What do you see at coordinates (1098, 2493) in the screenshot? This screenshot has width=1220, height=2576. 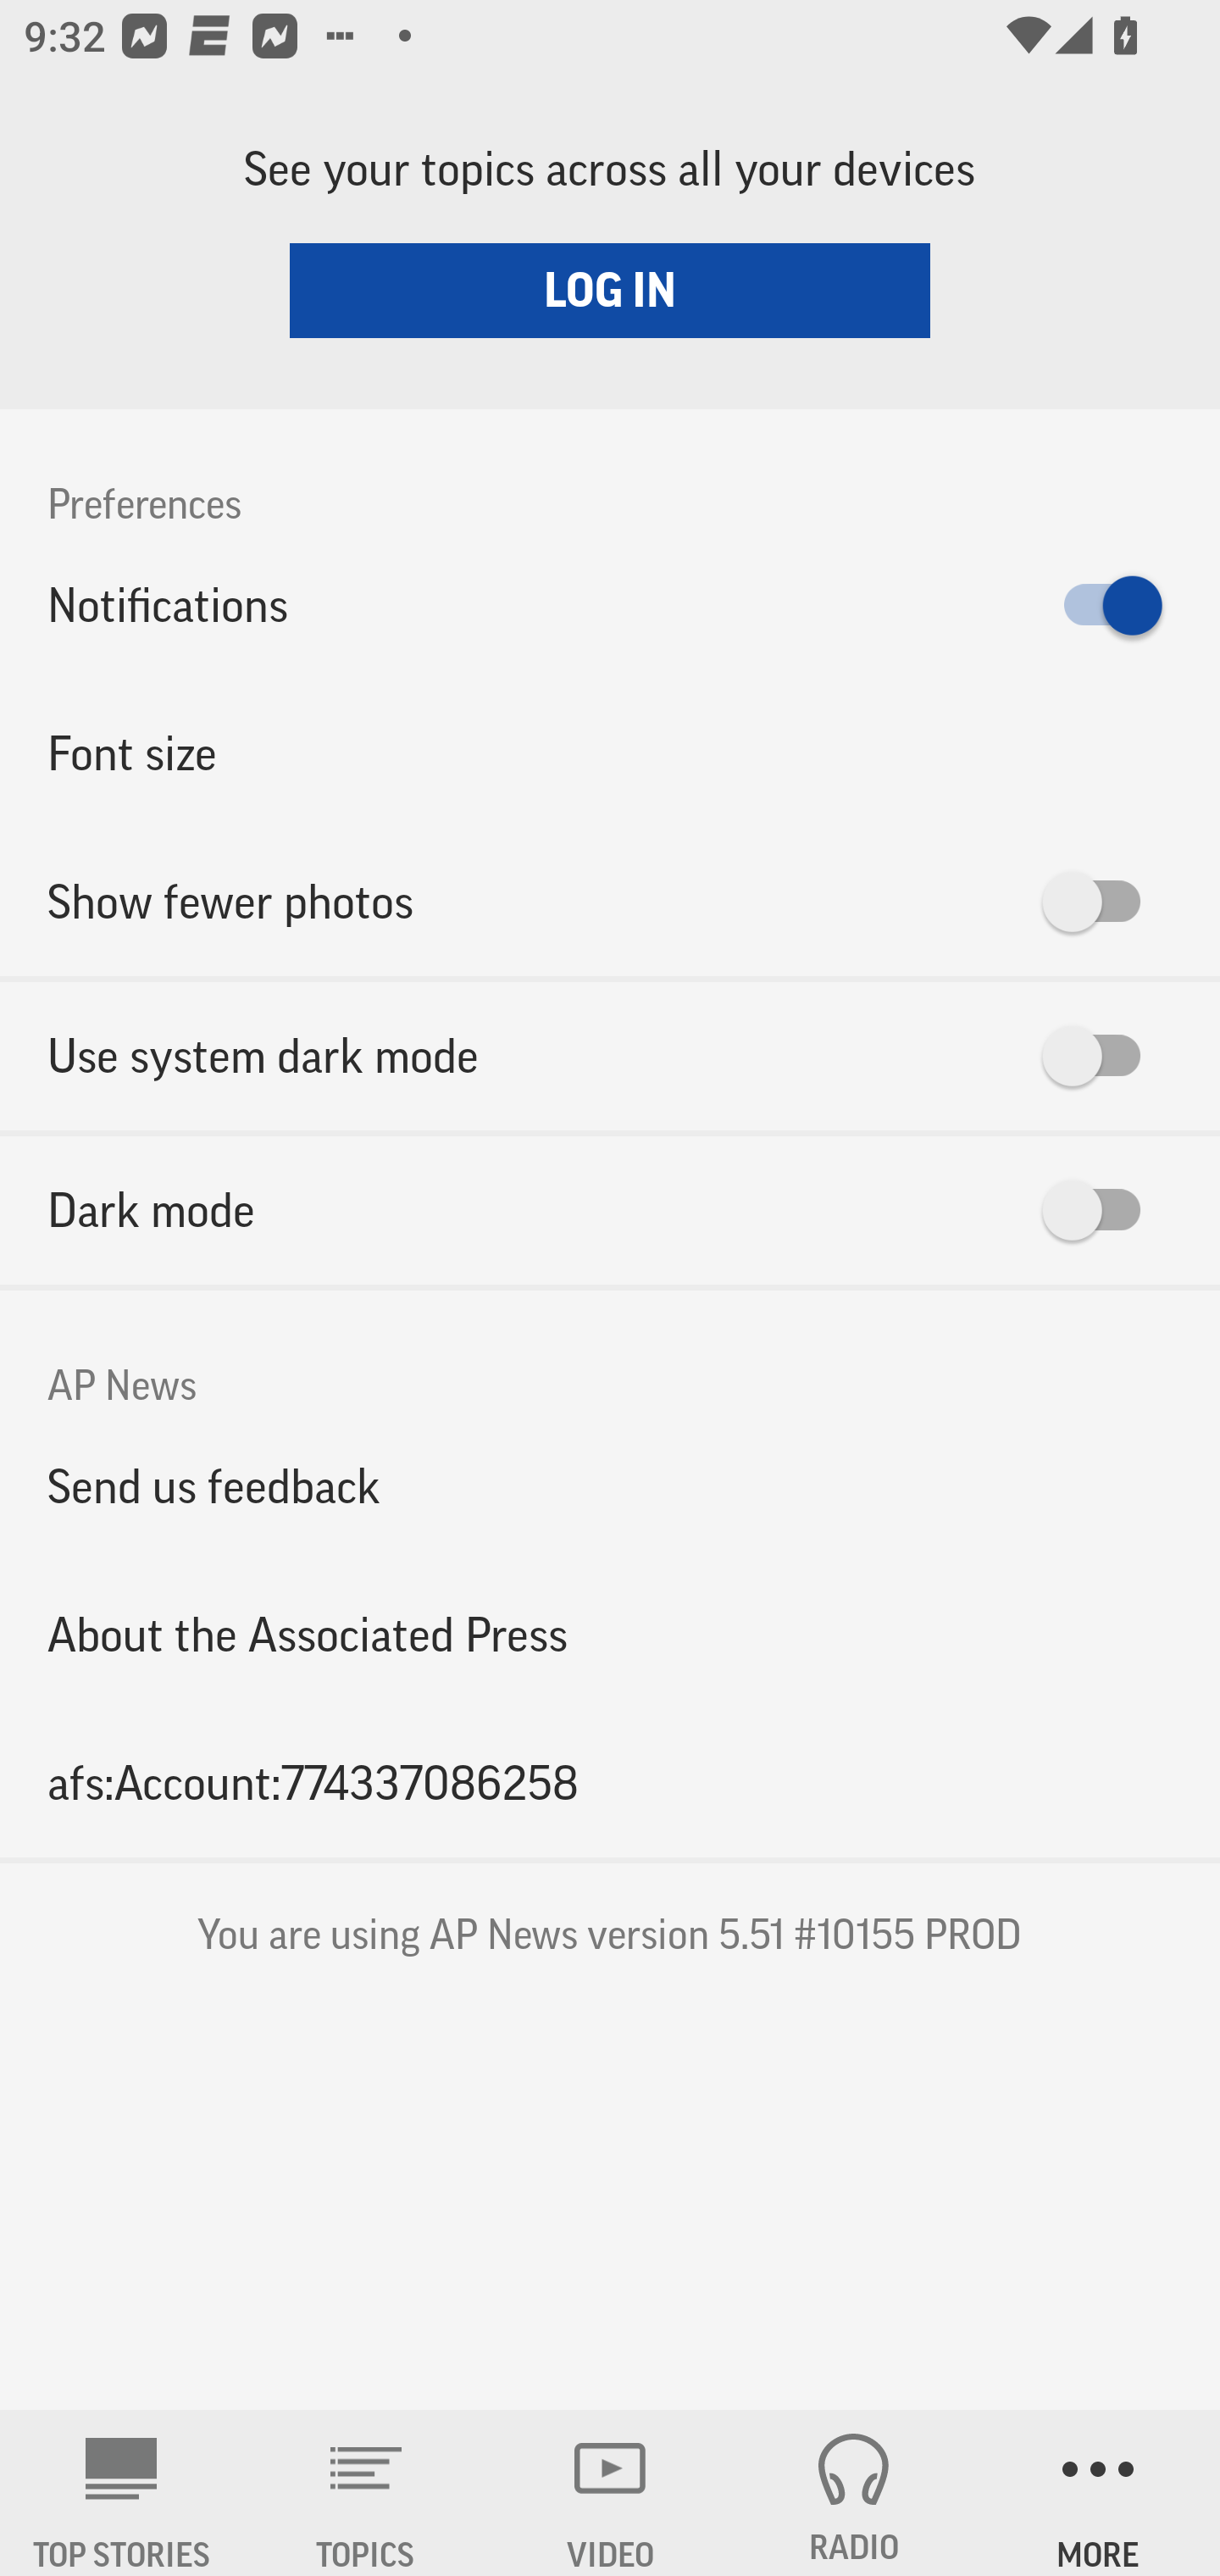 I see `MORE` at bounding box center [1098, 2493].